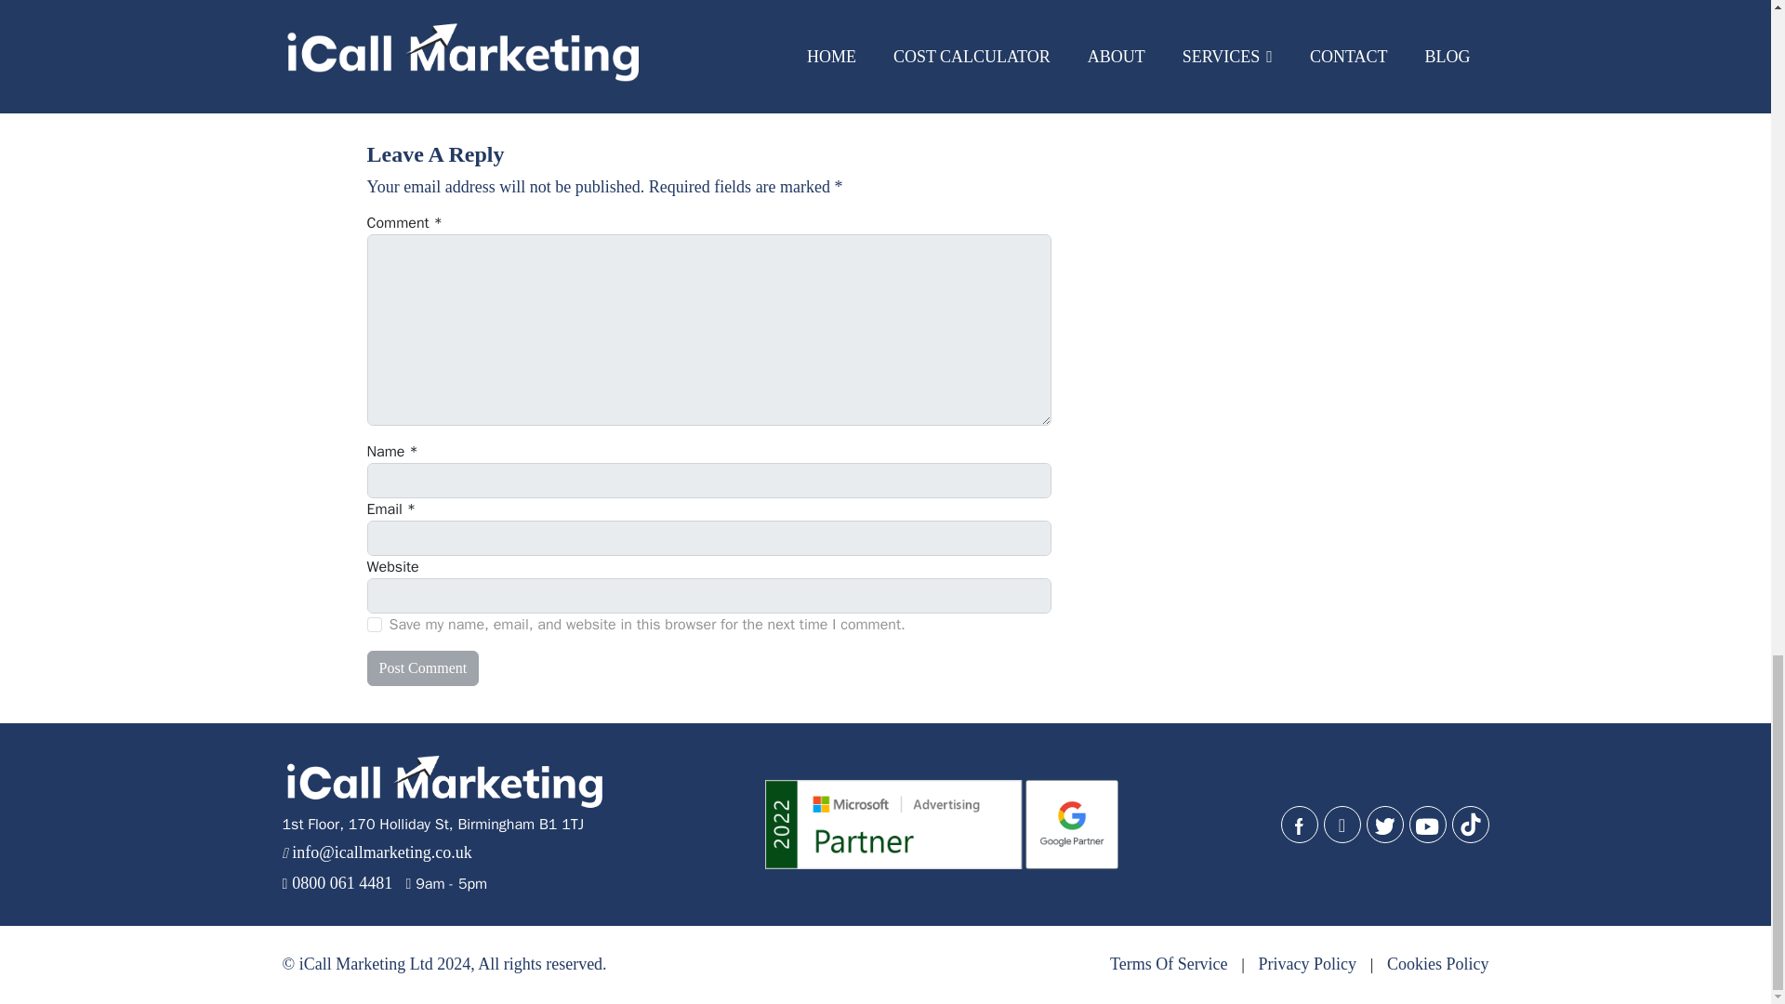 Image resolution: width=1785 pixels, height=1004 pixels. I want to click on iCall Marketing in Birmingham, so click(671, 15).